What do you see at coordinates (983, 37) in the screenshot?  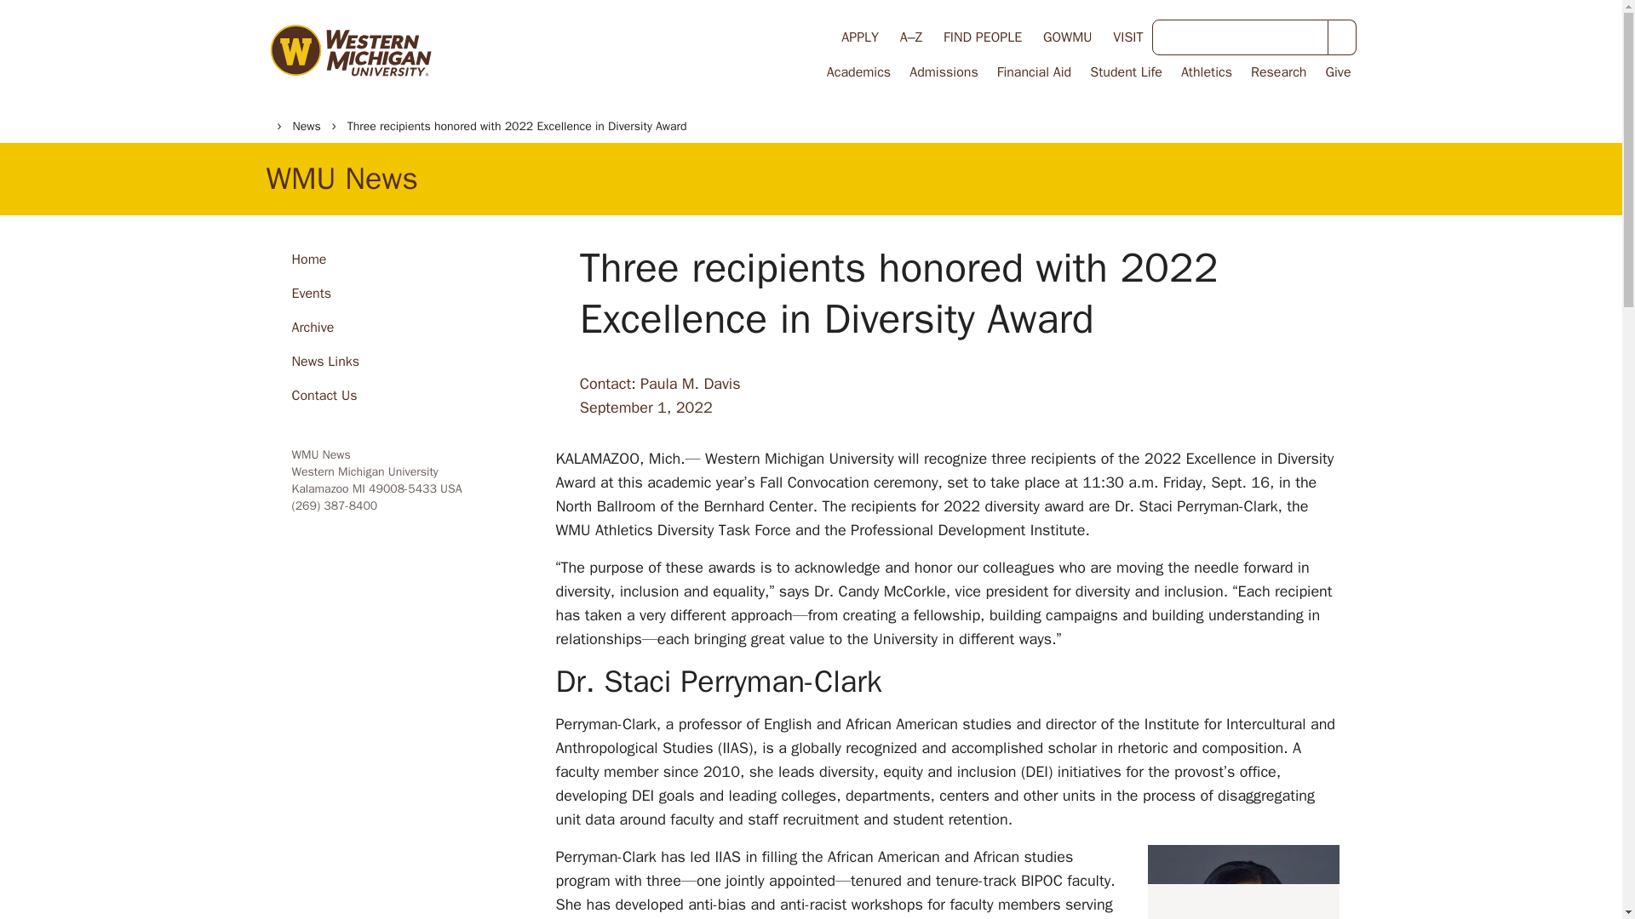 I see `FIND PEOPLE` at bounding box center [983, 37].